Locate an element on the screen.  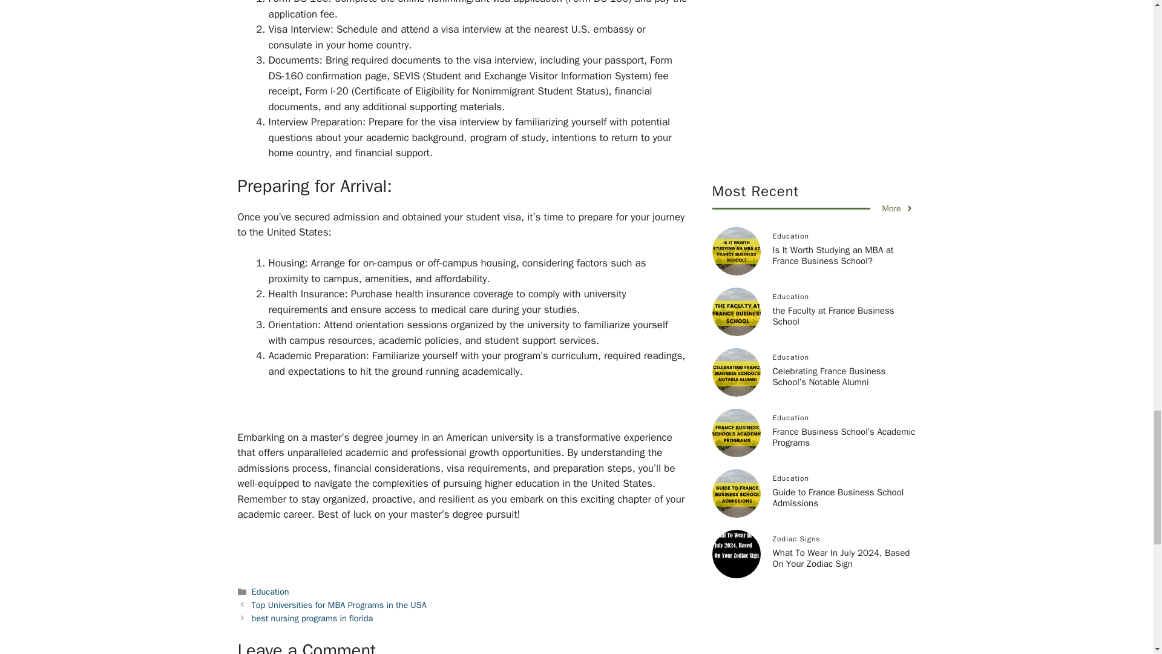
best nursing programs in florida is located at coordinates (312, 618).